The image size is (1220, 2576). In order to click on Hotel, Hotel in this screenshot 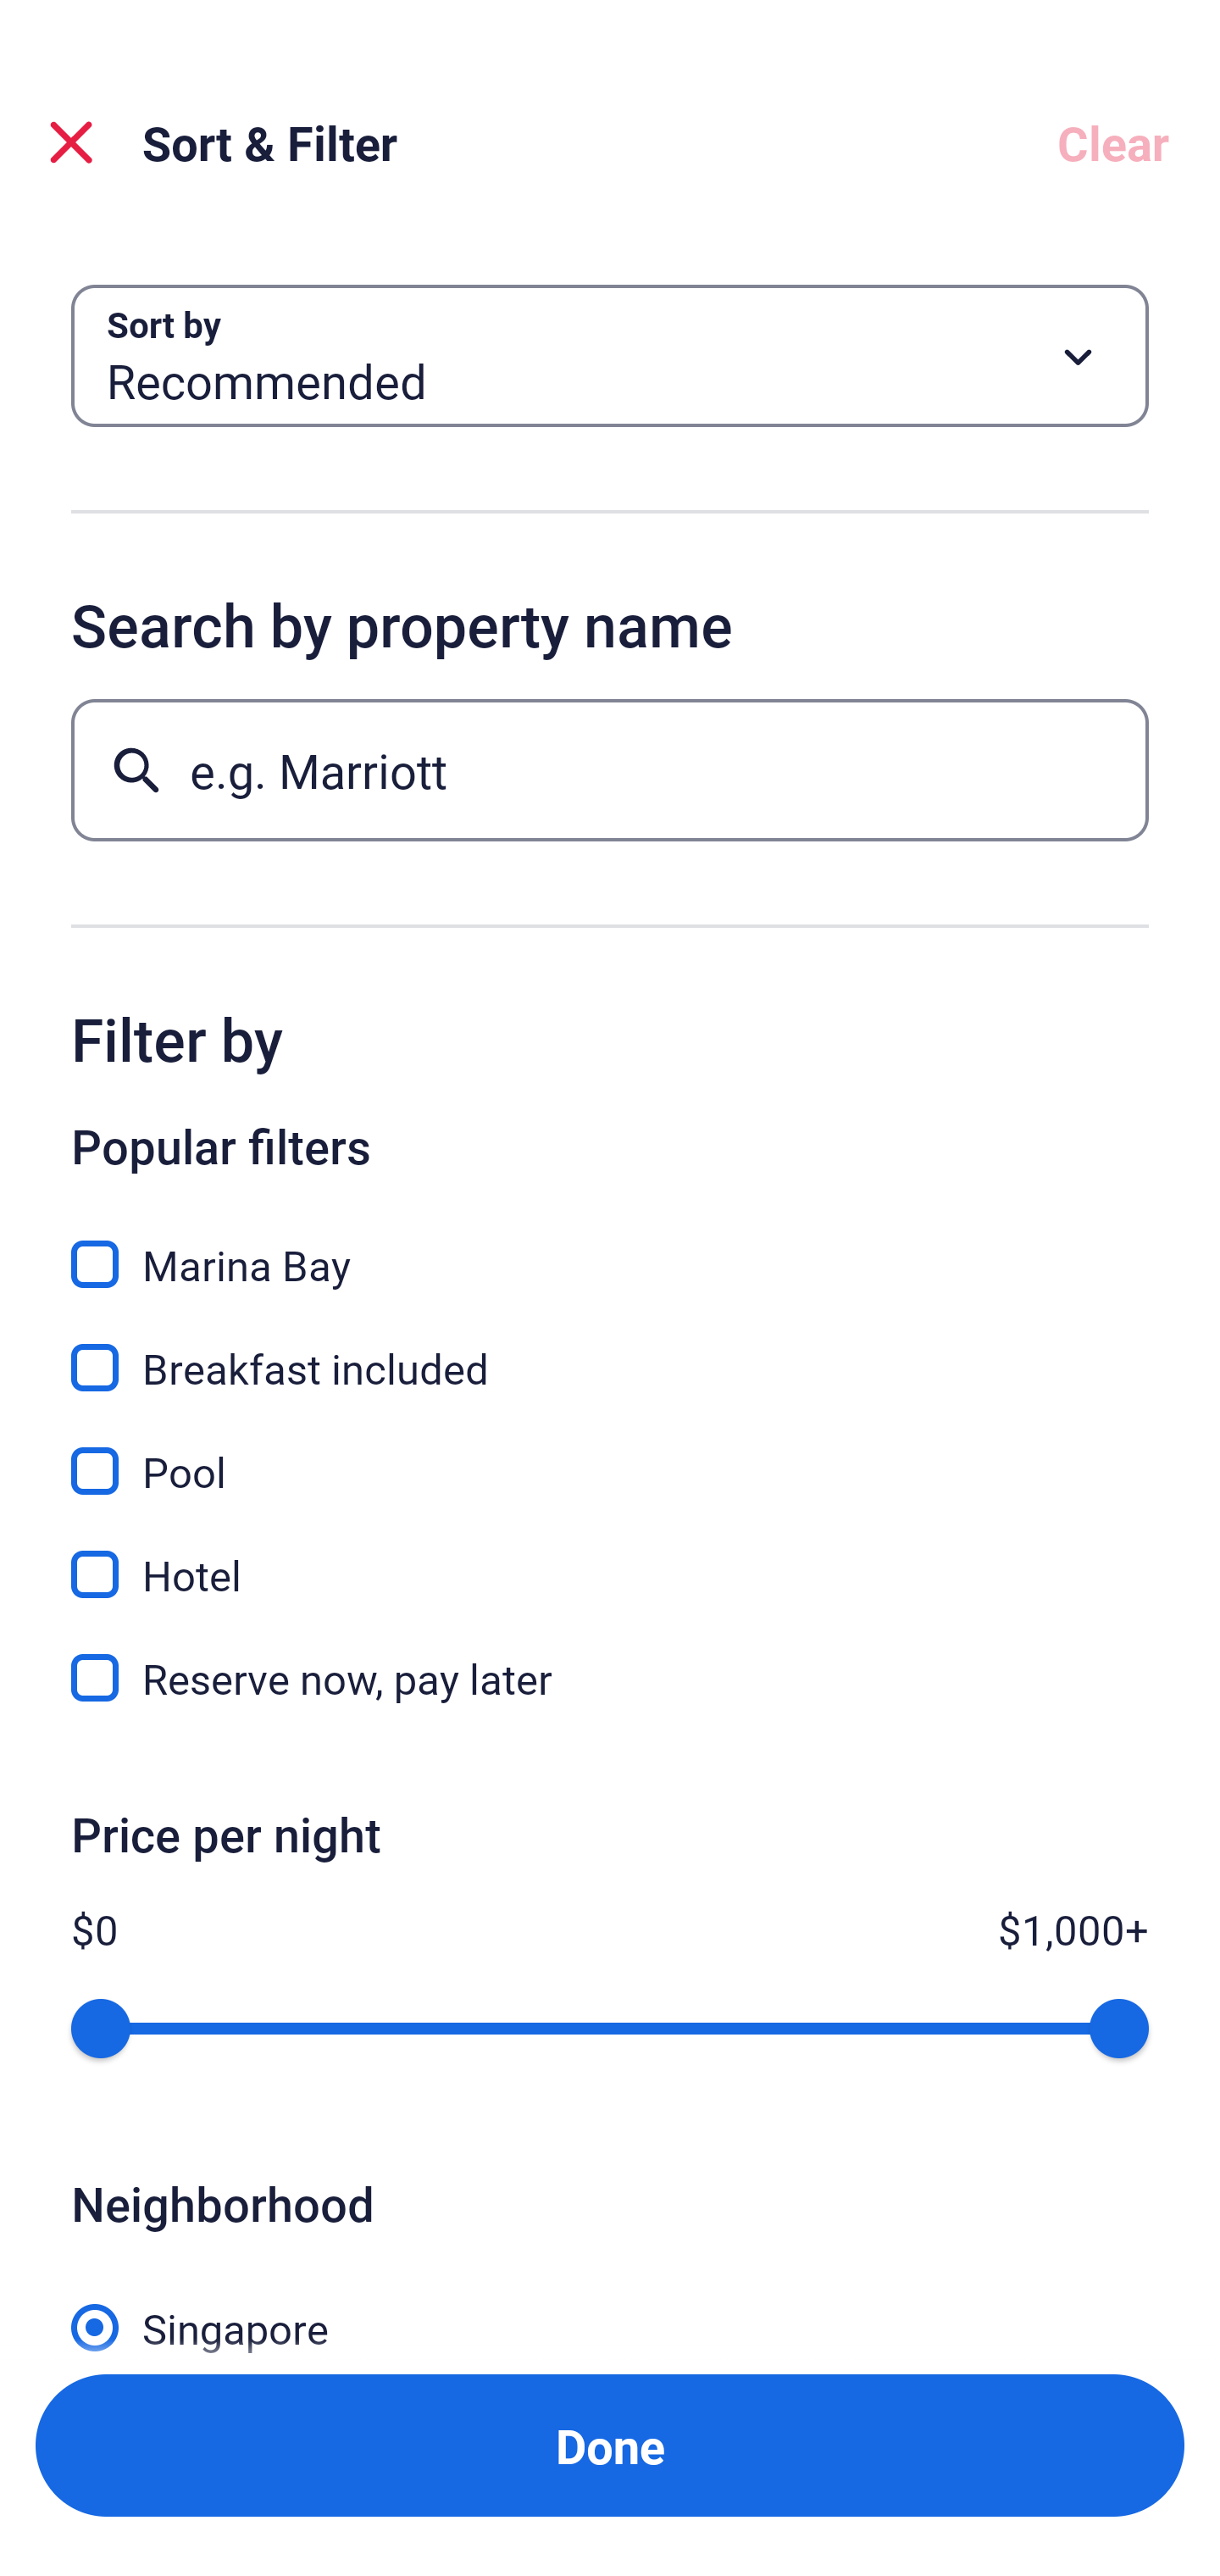, I will do `click(610, 1556)`.